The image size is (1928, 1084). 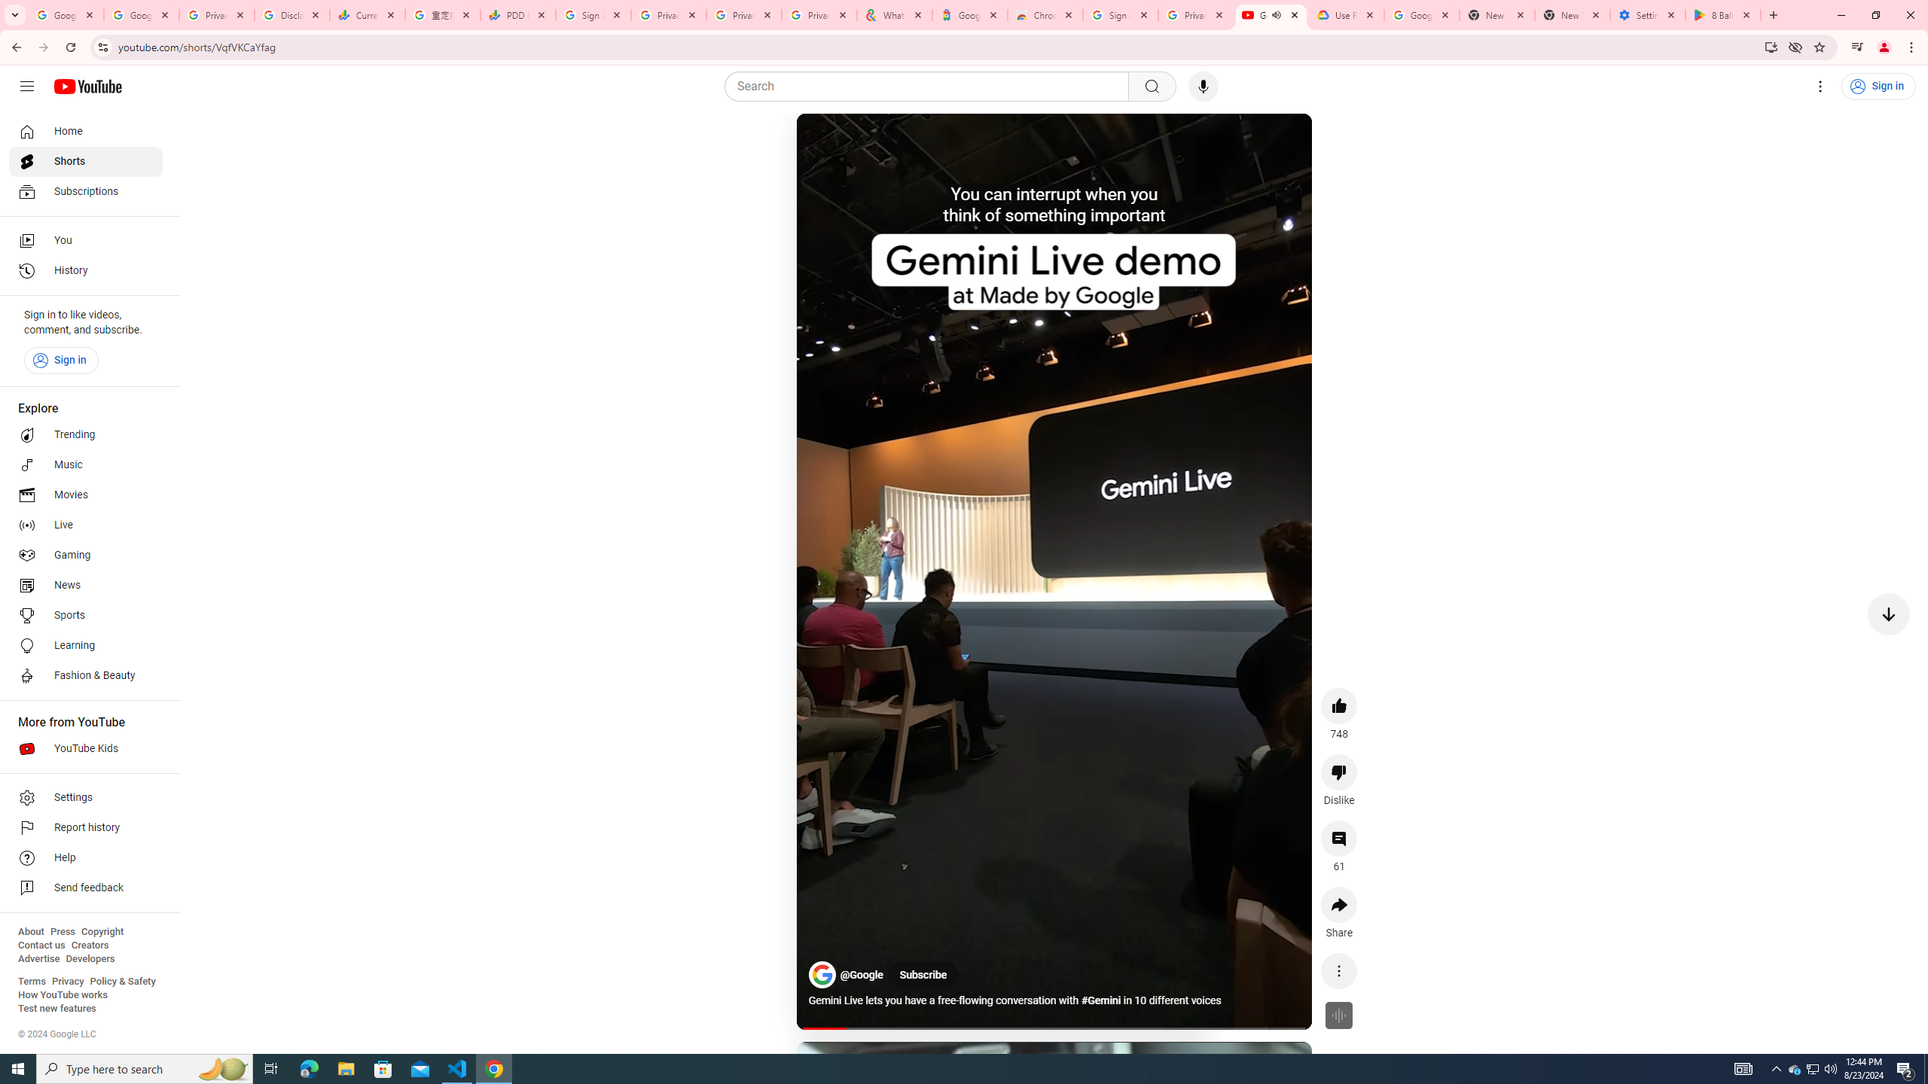 I want to click on like this video along with 748 other people, so click(x=1339, y=706).